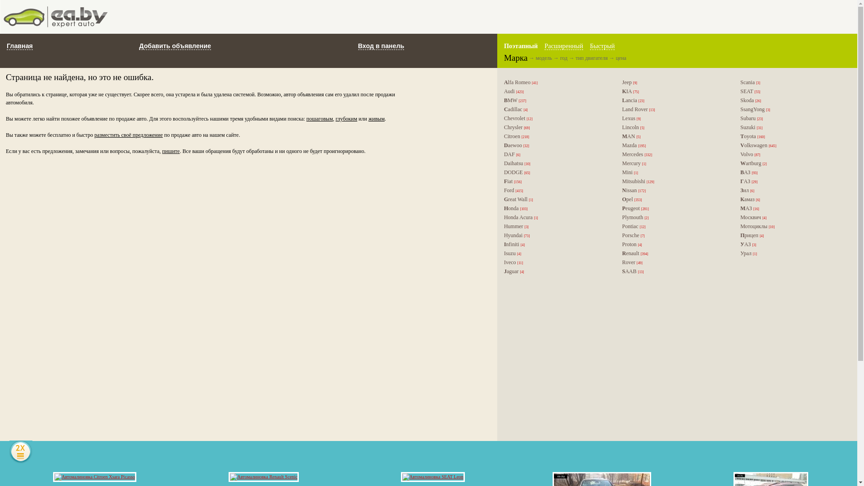 The height and width of the screenshot is (486, 864). I want to click on Mitsubishi [129], so click(675, 182).